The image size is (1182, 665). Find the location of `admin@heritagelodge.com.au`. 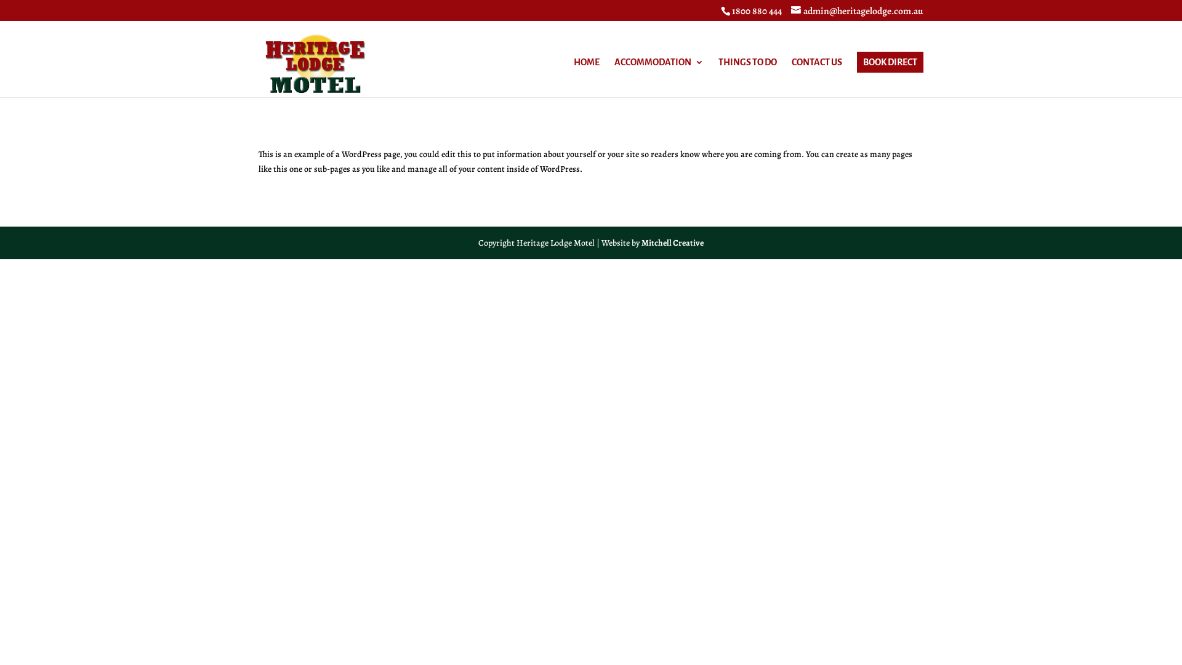

admin@heritagelodge.com.au is located at coordinates (857, 12).